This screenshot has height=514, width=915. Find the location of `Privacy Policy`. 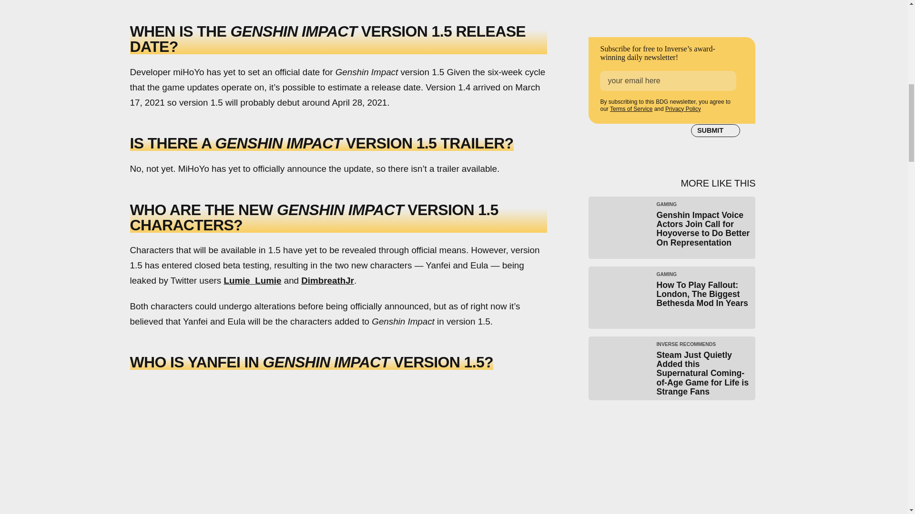

Privacy Policy is located at coordinates (682, 109).